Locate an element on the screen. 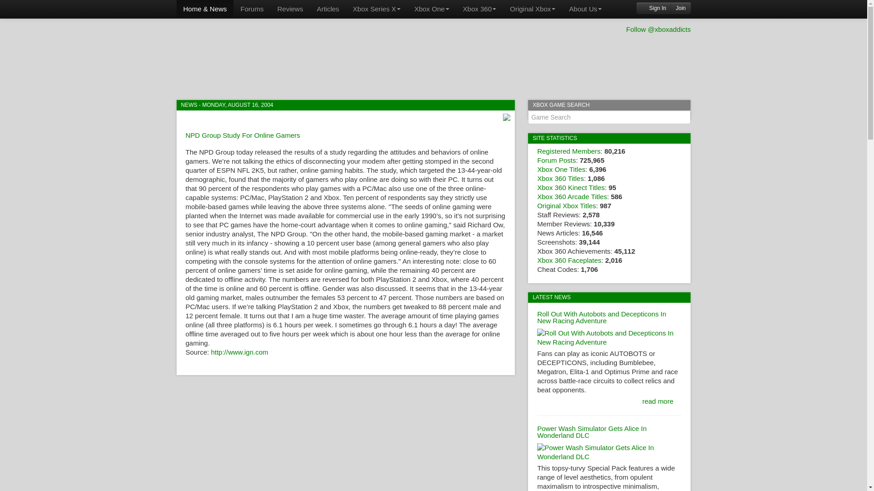 This screenshot has width=874, height=491. Join is located at coordinates (680, 8).